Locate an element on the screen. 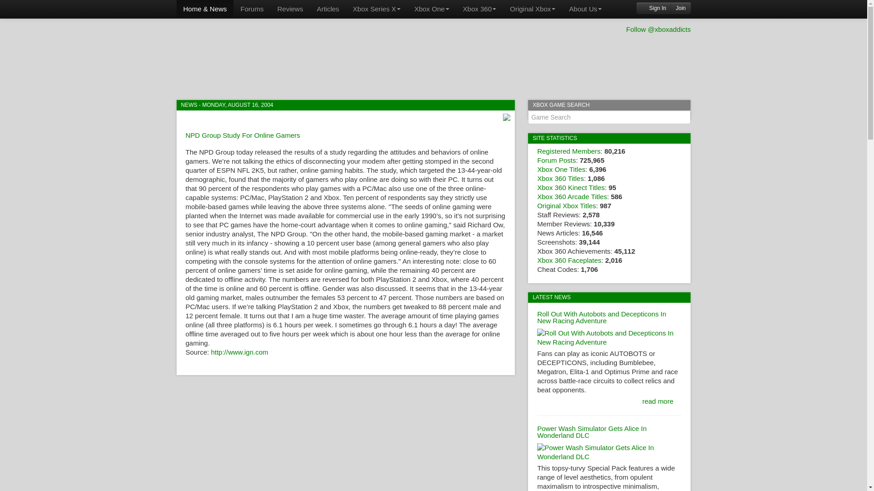 This screenshot has width=874, height=491. Join is located at coordinates (680, 8).